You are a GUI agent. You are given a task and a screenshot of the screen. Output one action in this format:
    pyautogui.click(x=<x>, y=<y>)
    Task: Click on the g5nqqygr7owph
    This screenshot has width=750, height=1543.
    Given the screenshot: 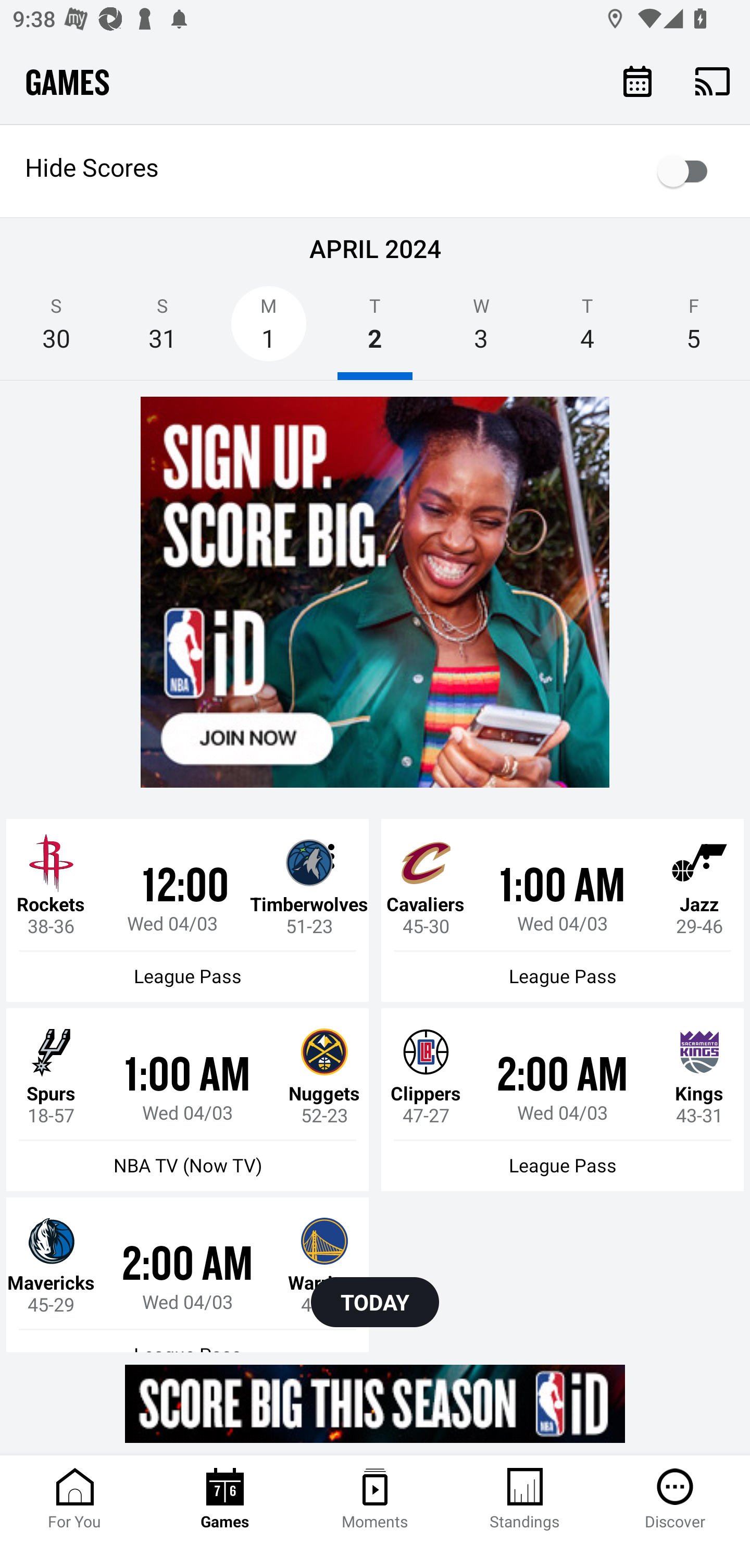 What is the action you would take?
    pyautogui.click(x=375, y=591)
    